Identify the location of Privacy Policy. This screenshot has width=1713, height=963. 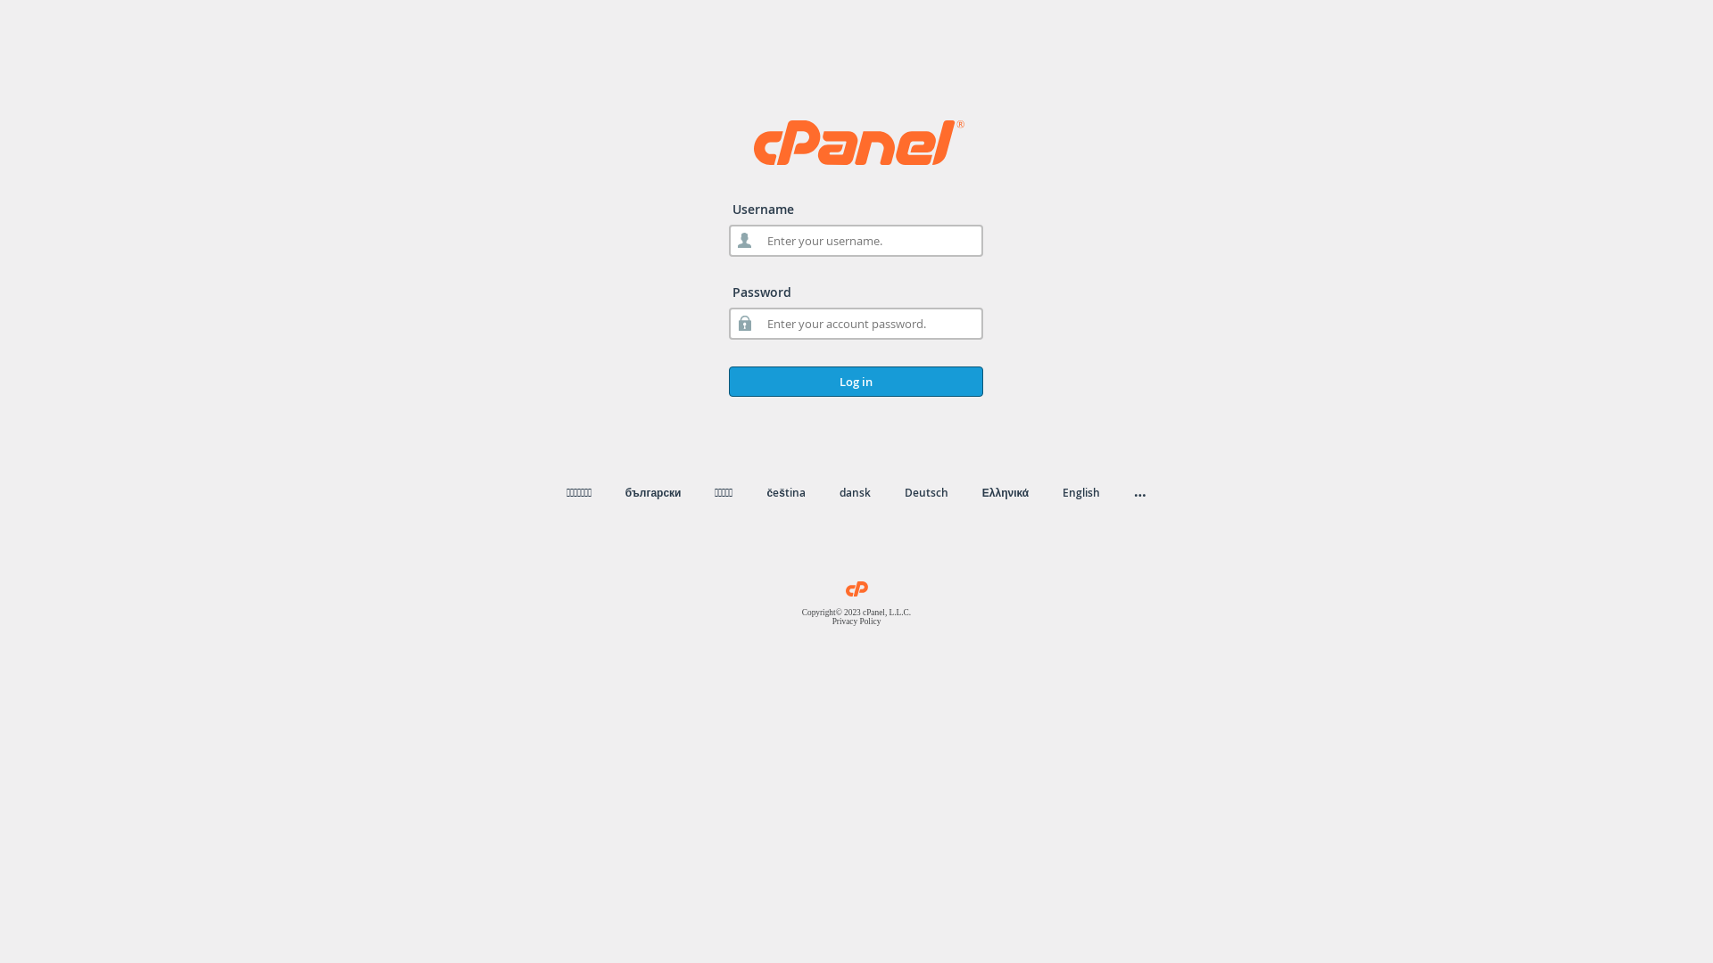
(856, 621).